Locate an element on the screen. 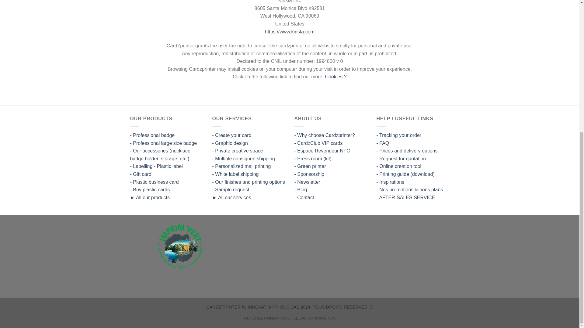 The image size is (584, 328). - Gift card is located at coordinates (141, 174).